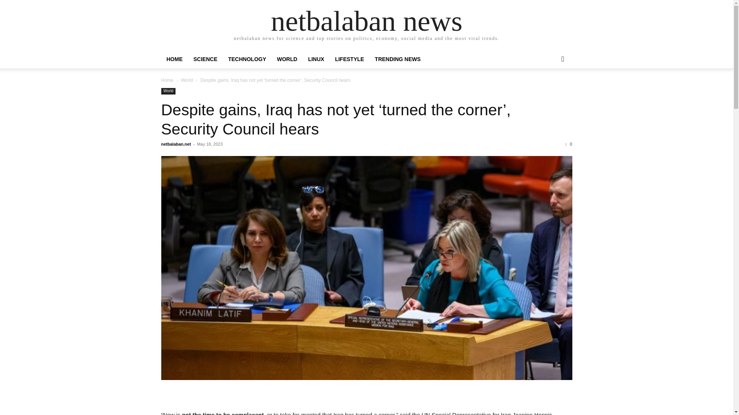  What do you see at coordinates (187, 80) in the screenshot?
I see `View all posts in World` at bounding box center [187, 80].